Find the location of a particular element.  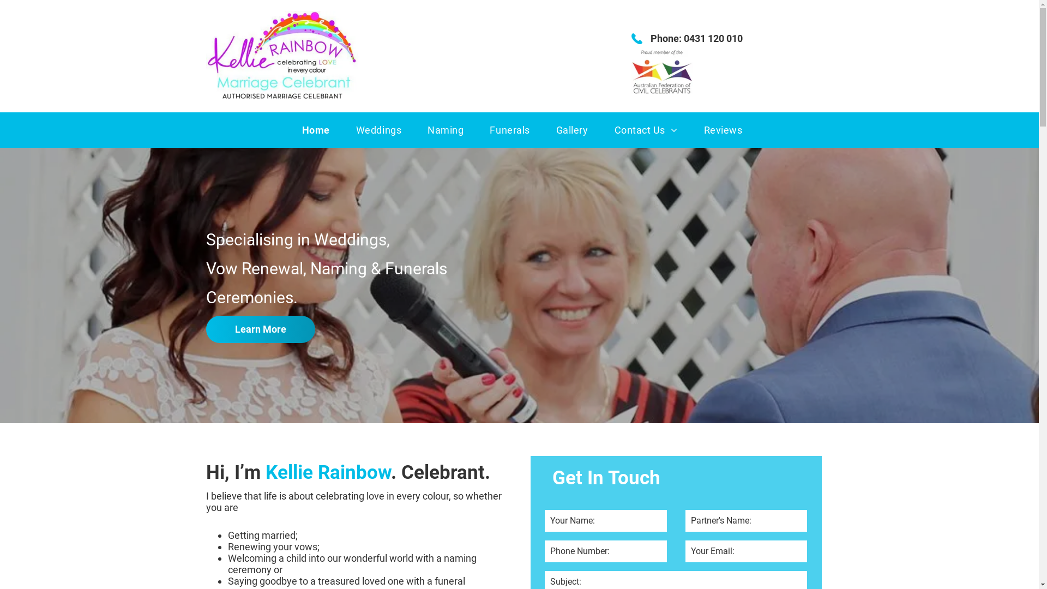

Naming is located at coordinates (446, 130).